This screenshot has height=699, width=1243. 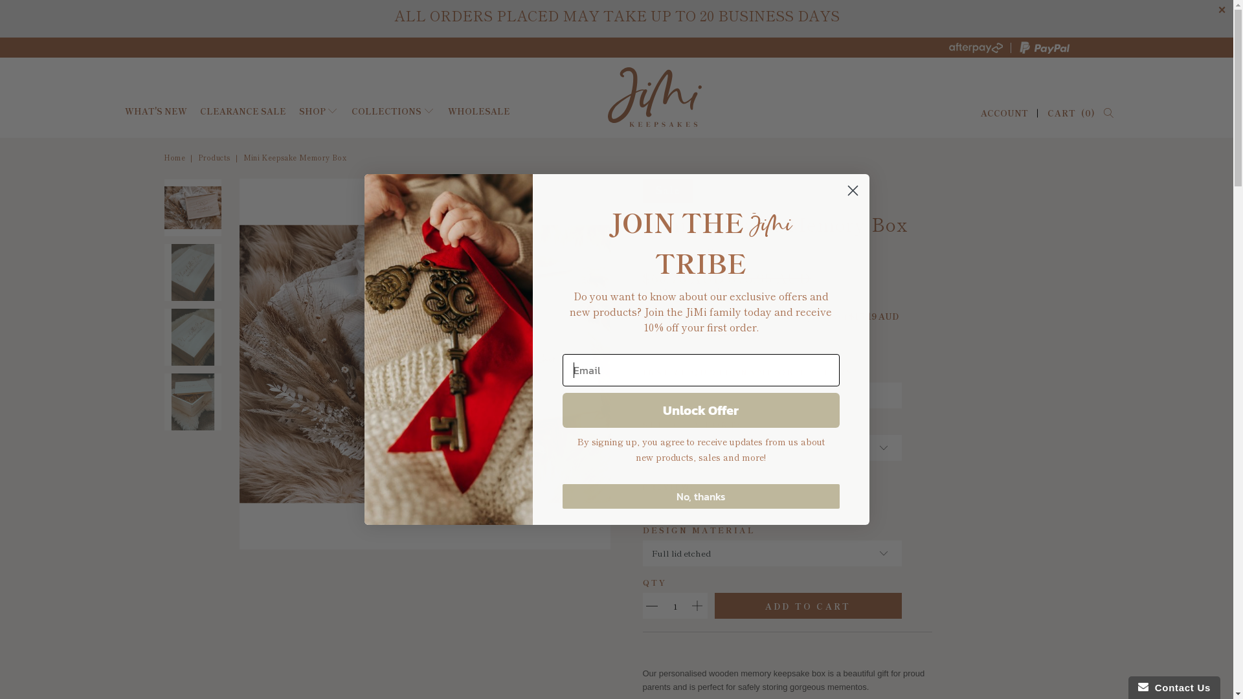 I want to click on ADD TO CART, so click(x=808, y=606).